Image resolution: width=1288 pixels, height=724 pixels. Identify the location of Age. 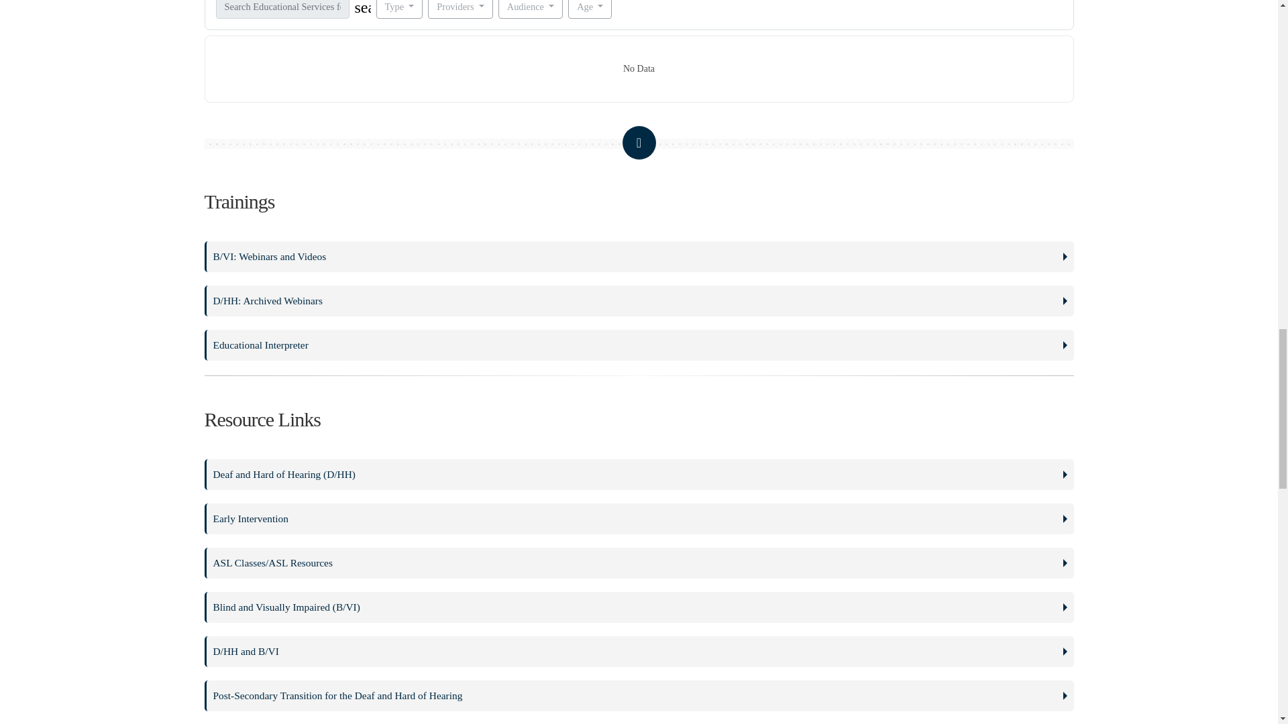
(590, 9).